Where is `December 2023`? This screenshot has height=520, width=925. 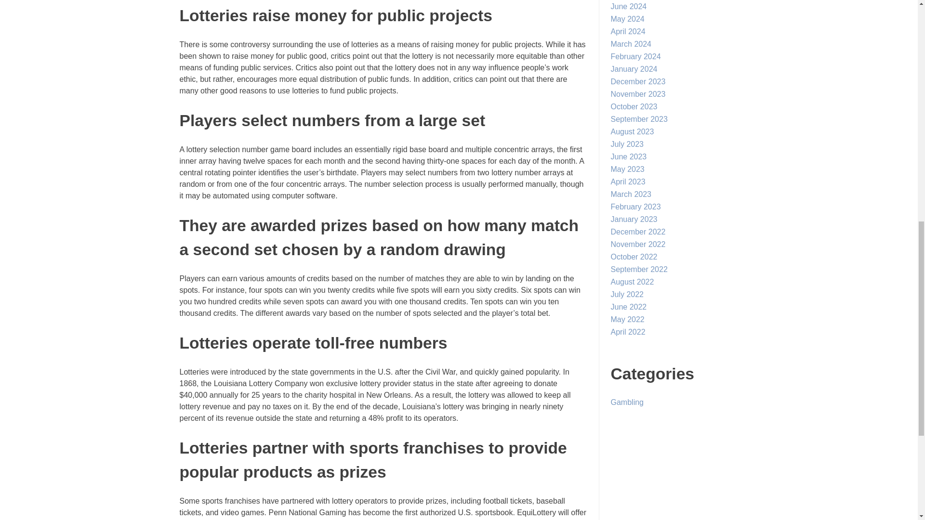
December 2023 is located at coordinates (638, 81).